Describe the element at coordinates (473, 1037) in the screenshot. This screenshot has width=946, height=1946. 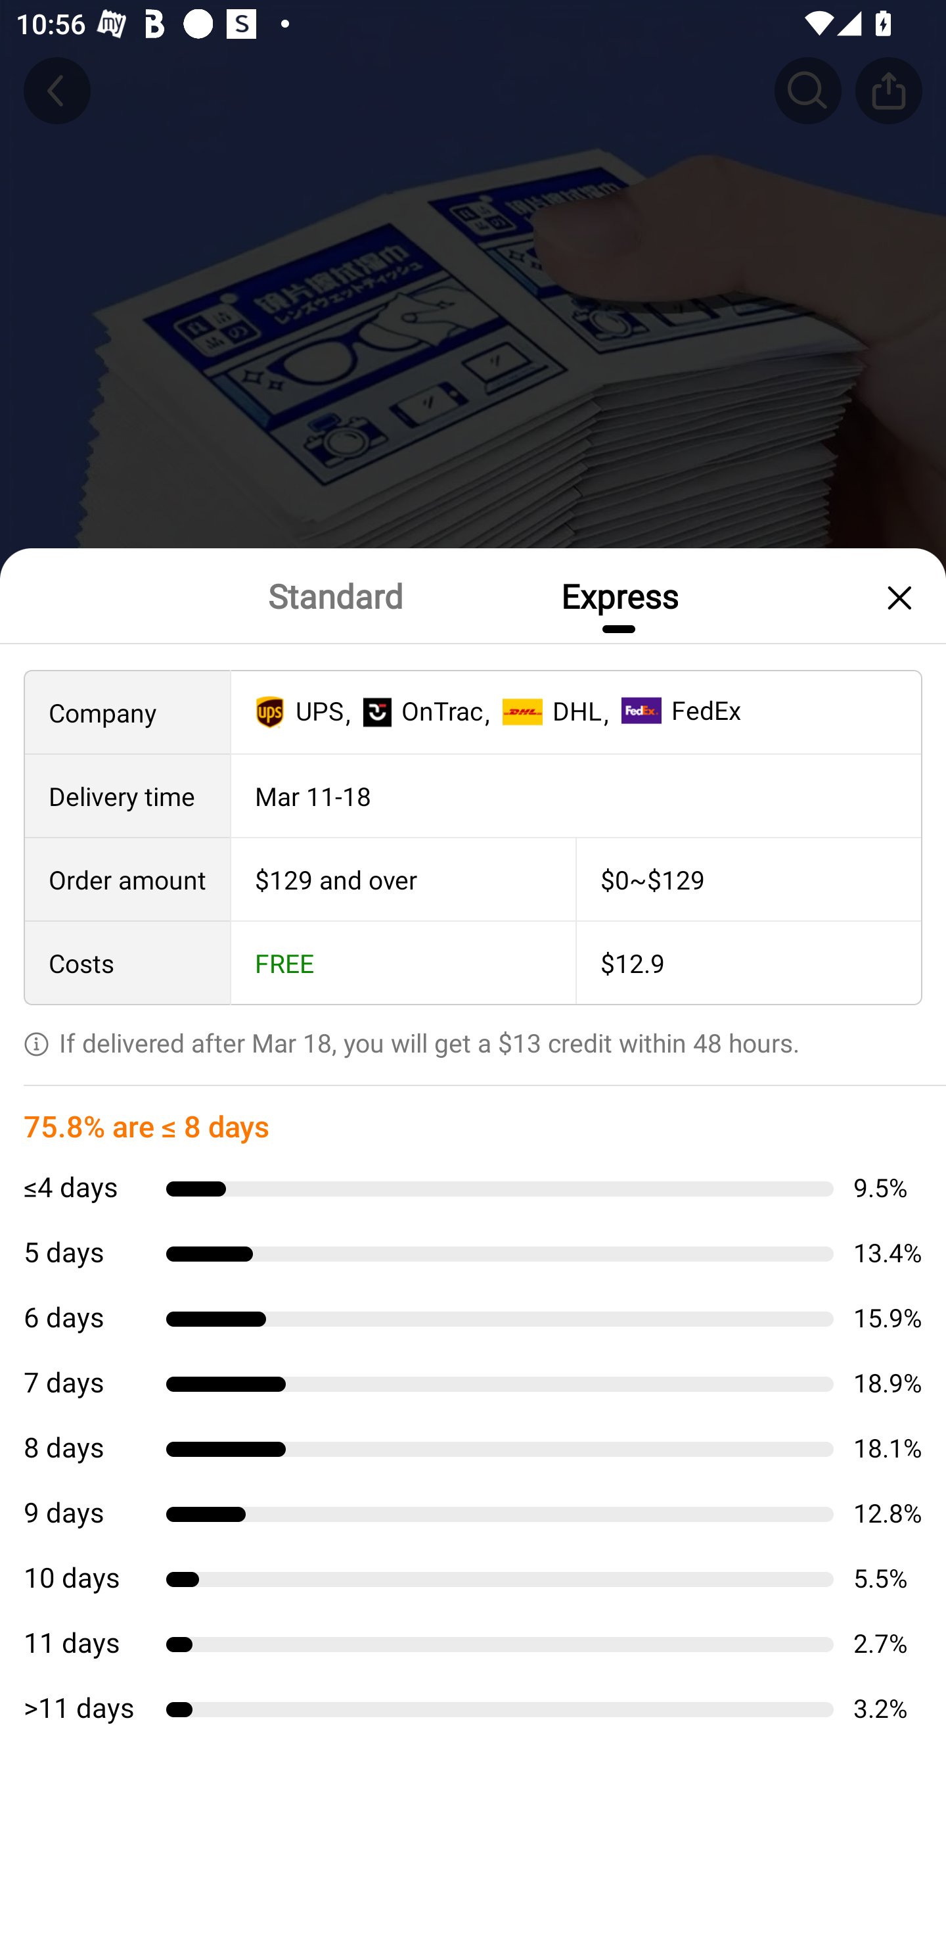
I see `Free shipping on all orders Exclusive offer` at that location.